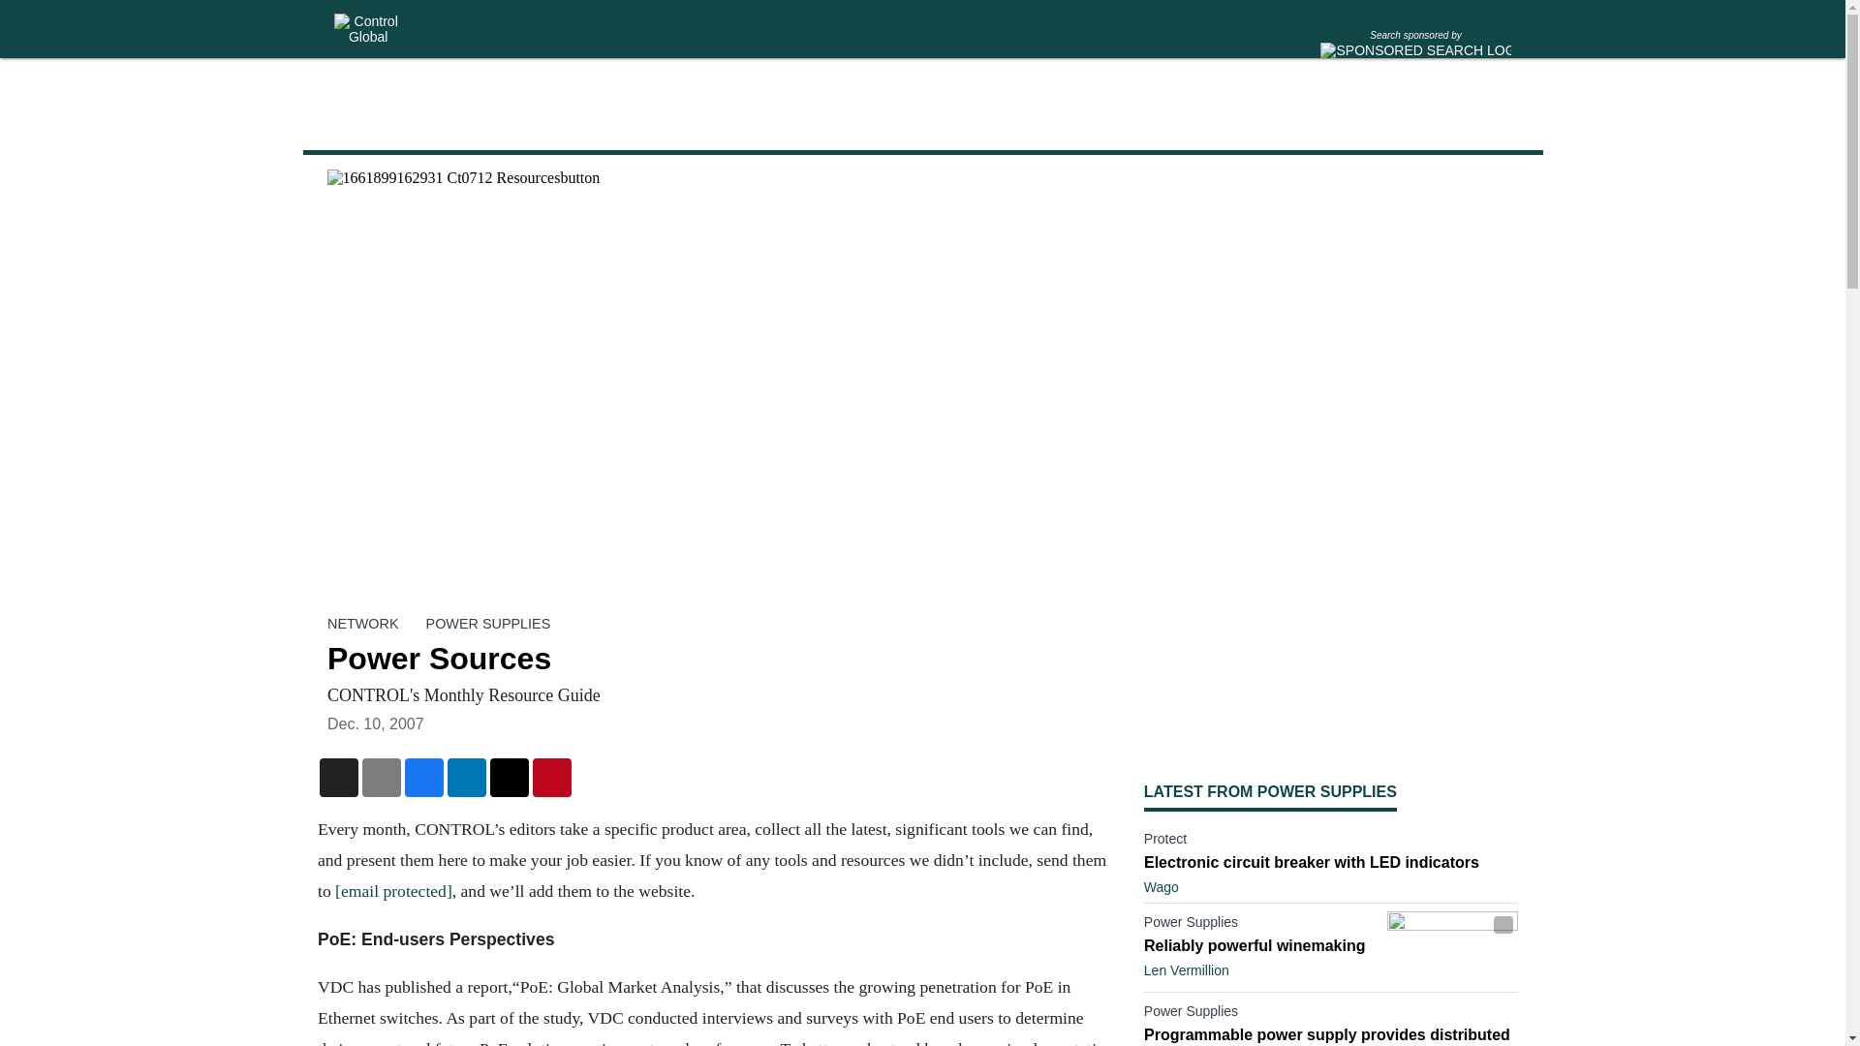 The height and width of the screenshot is (1046, 1860). I want to click on Protect, so click(1331, 843).